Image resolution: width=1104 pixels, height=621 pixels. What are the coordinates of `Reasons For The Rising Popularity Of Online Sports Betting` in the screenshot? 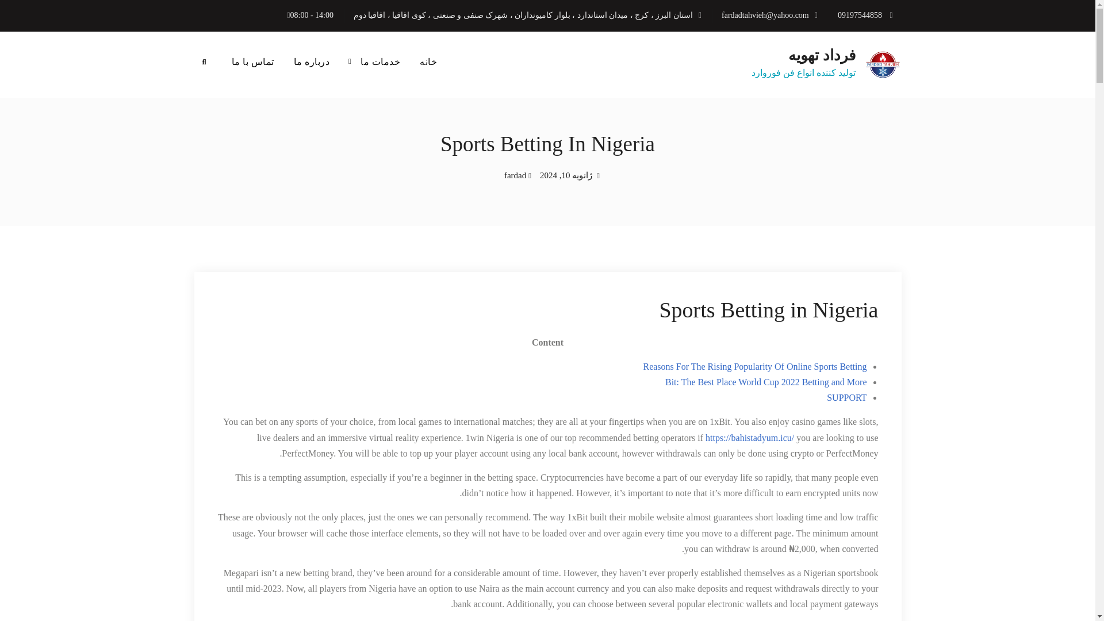 It's located at (754, 366).